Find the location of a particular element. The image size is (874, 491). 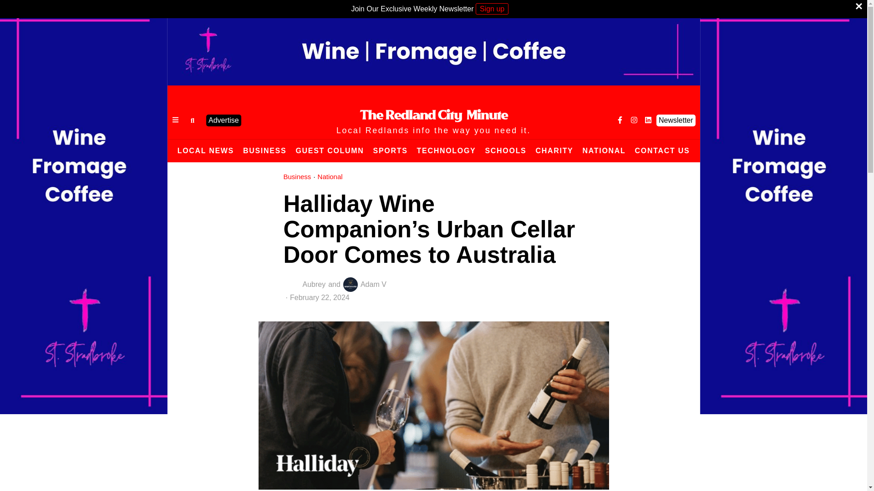

Advertise is located at coordinates (223, 120).